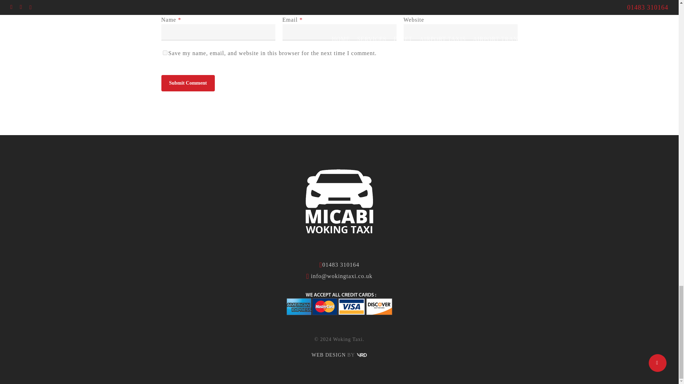 Image resolution: width=684 pixels, height=384 pixels. What do you see at coordinates (187, 83) in the screenshot?
I see `Submit Comment` at bounding box center [187, 83].